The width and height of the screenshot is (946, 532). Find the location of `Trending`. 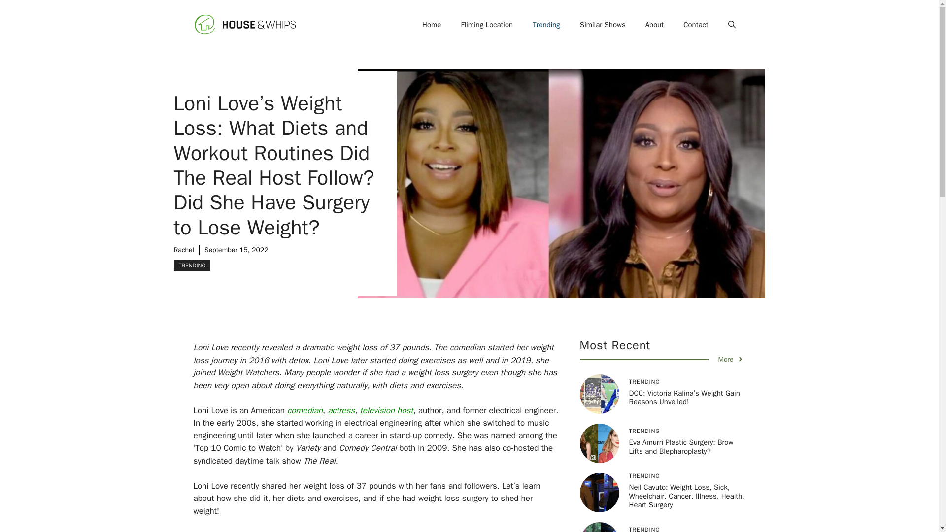

Trending is located at coordinates (546, 25).